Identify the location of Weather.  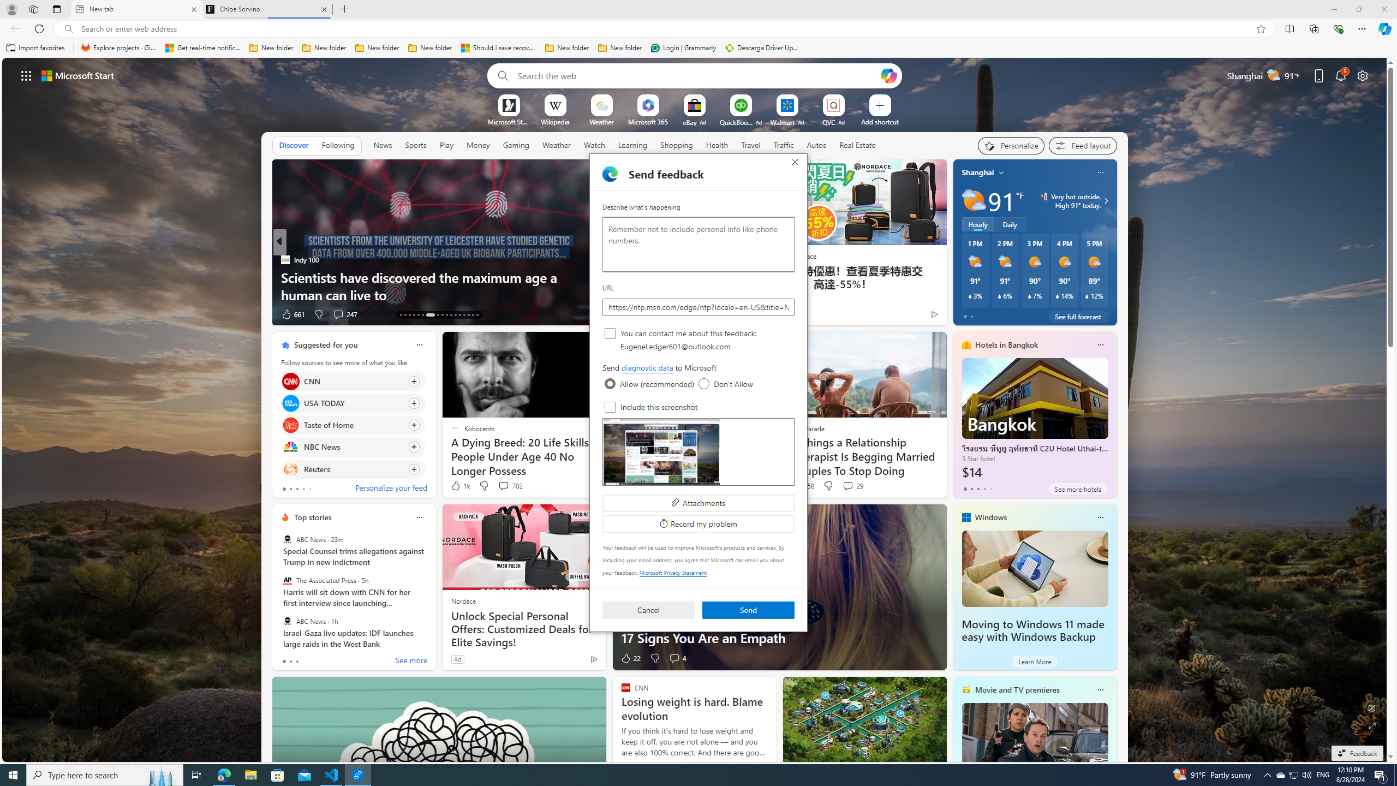
(557, 145).